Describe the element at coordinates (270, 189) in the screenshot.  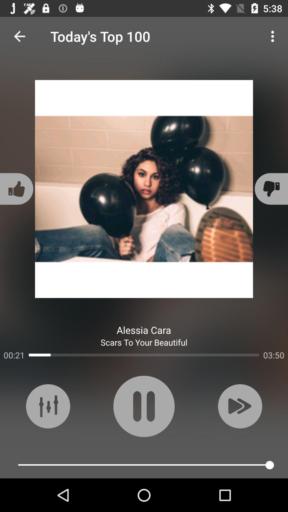
I see `launch the item on the right` at that location.